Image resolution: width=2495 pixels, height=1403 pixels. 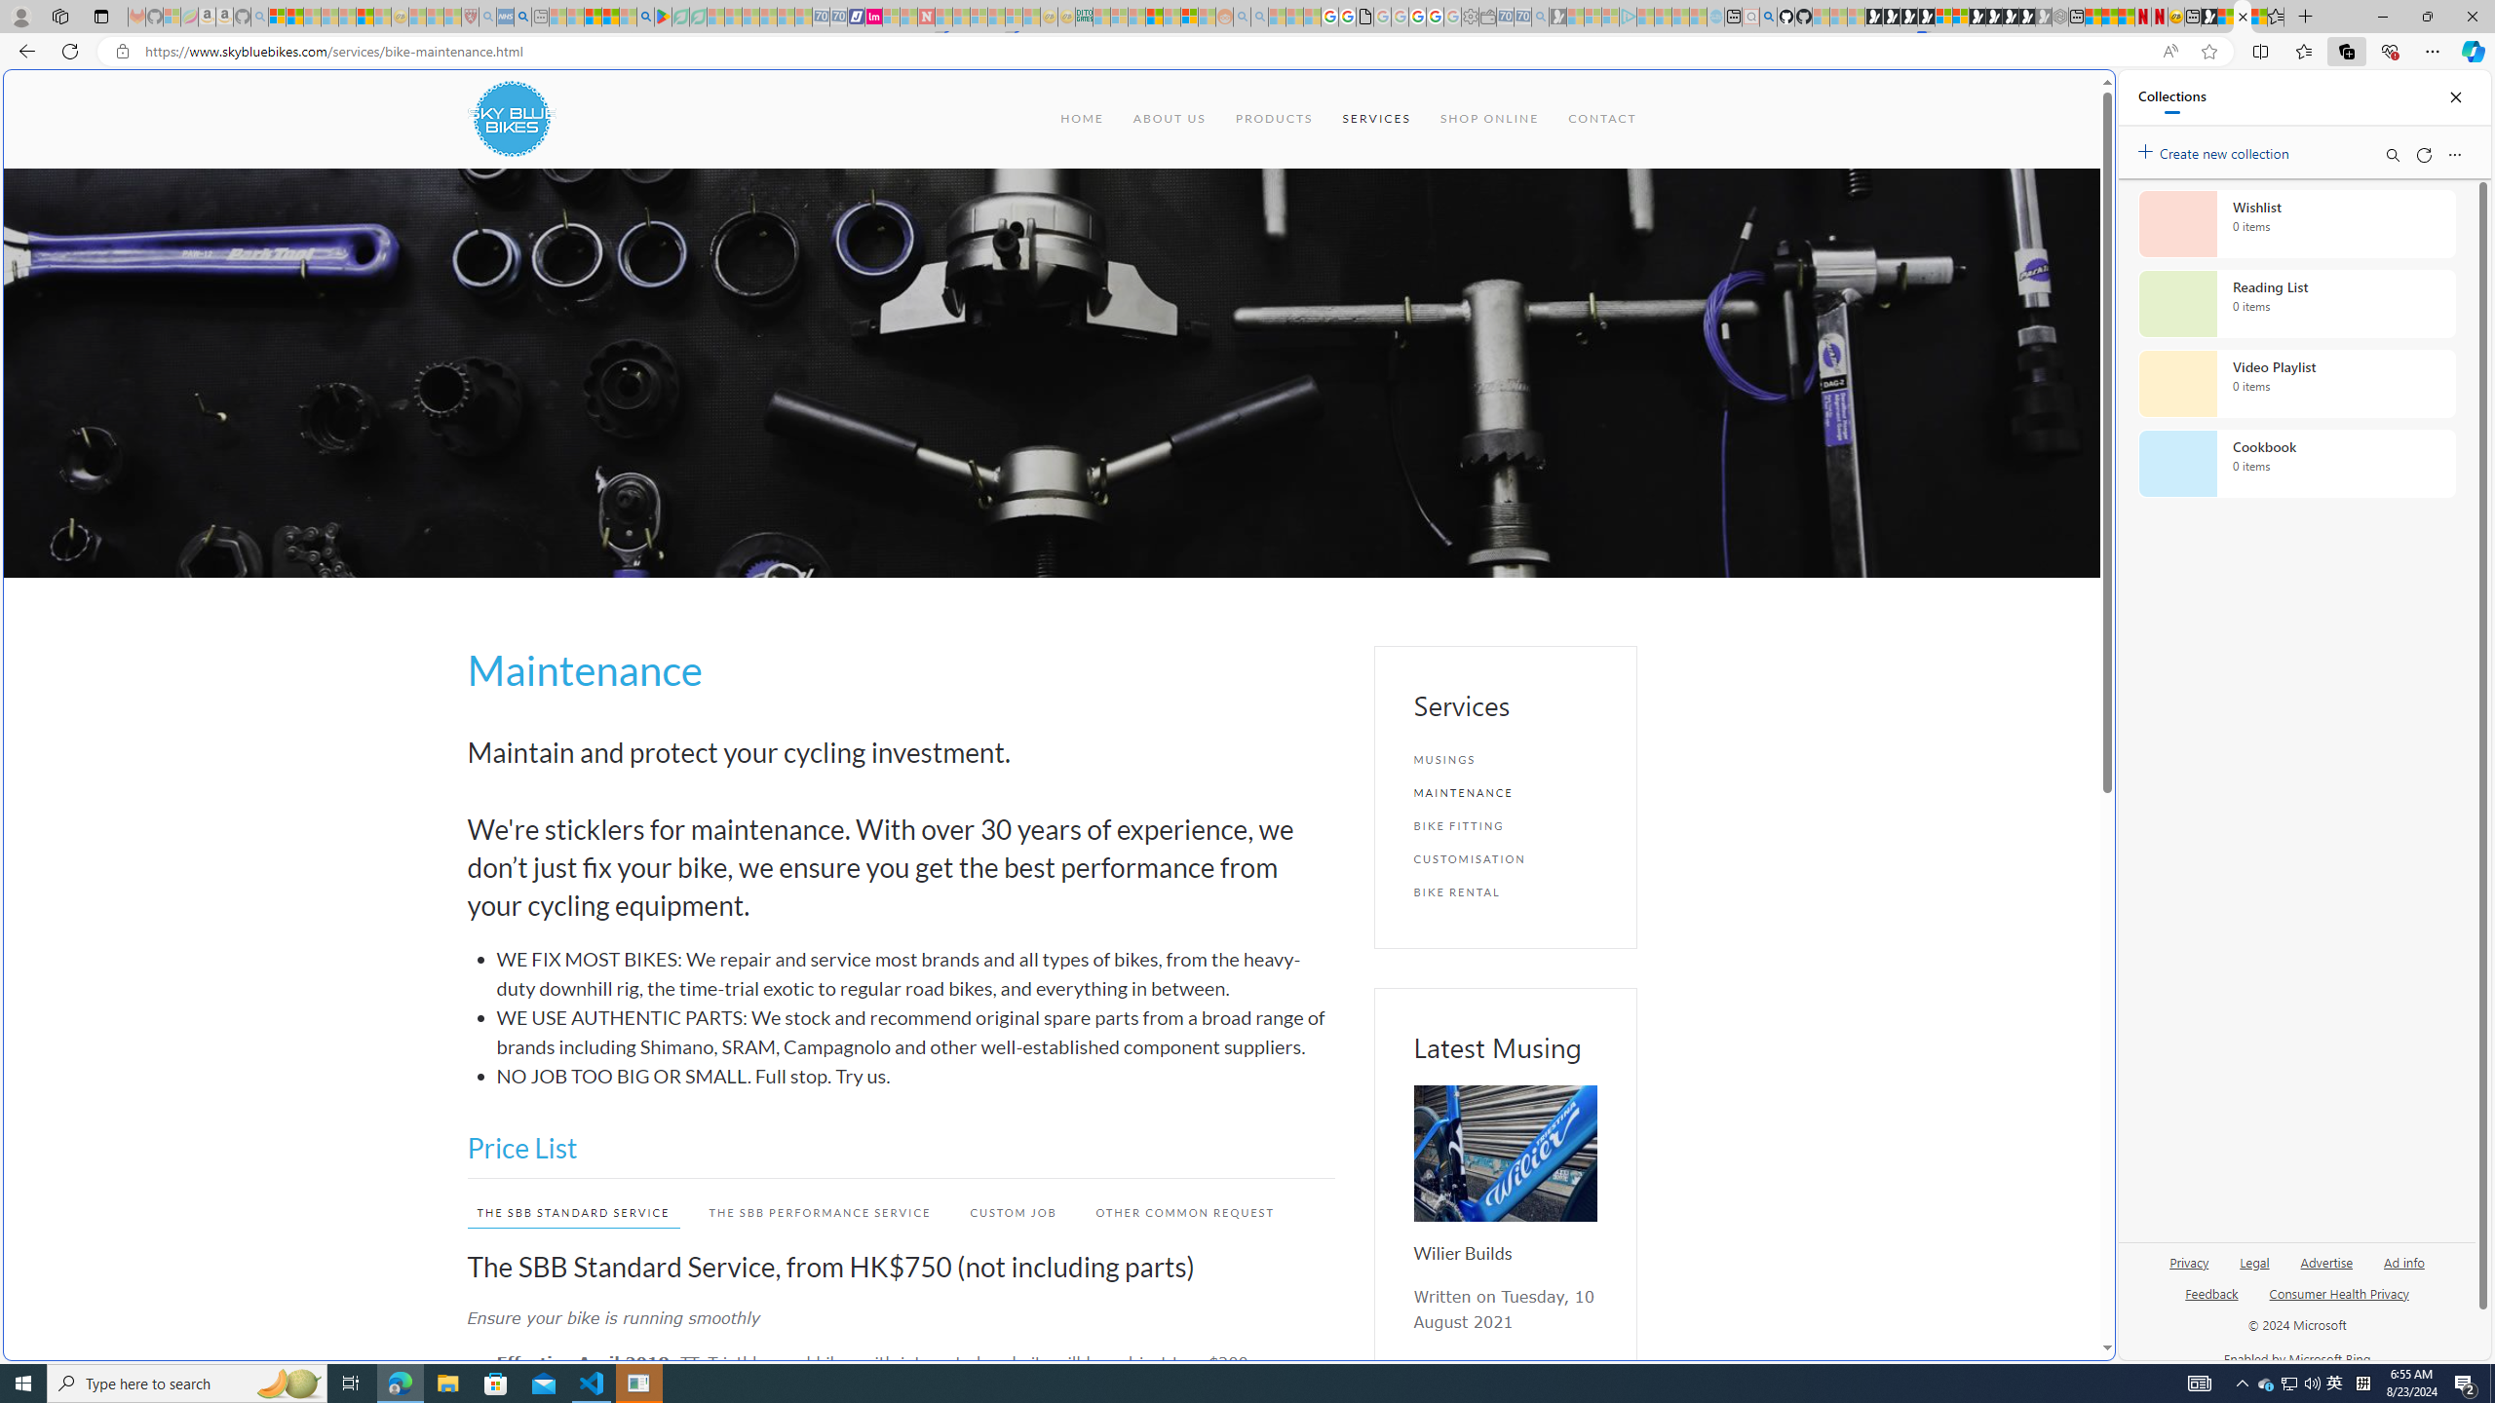 What do you see at coordinates (1540, 17) in the screenshot?
I see `Bing Real Estate - Home sales and rental listings - Sleeping` at bounding box center [1540, 17].